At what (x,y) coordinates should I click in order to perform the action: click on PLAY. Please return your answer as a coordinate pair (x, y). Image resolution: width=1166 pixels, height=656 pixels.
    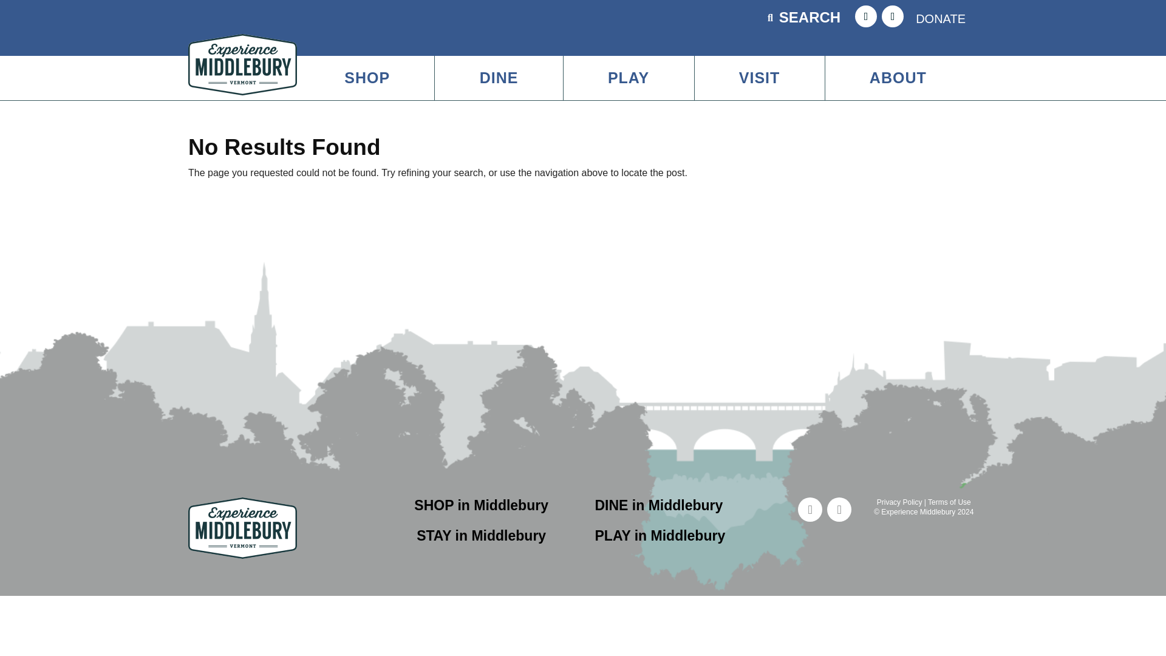
    Looking at the image, I should click on (628, 78).